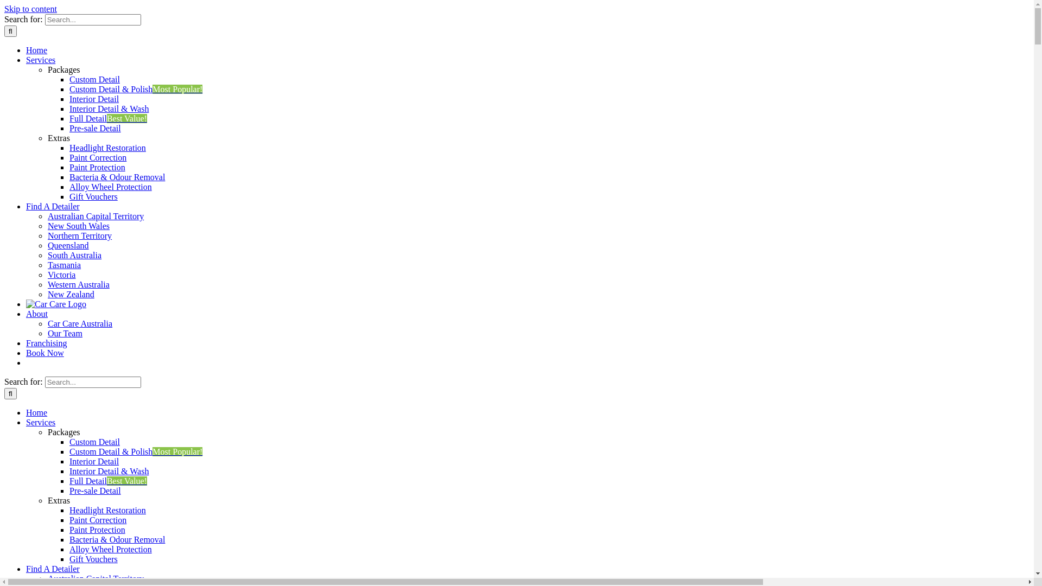 The height and width of the screenshot is (586, 1042). I want to click on Tasmania, so click(64, 265).